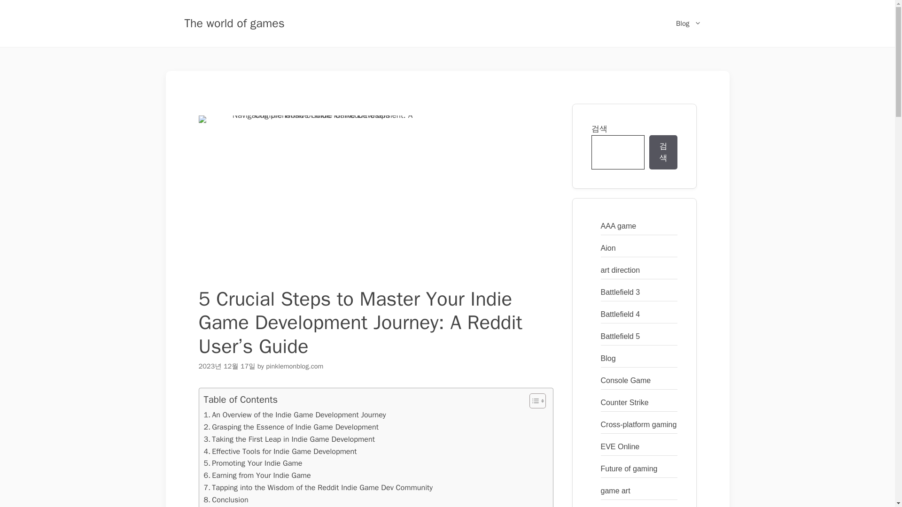 The image size is (902, 507). I want to click on Battlefield 5, so click(620, 336).